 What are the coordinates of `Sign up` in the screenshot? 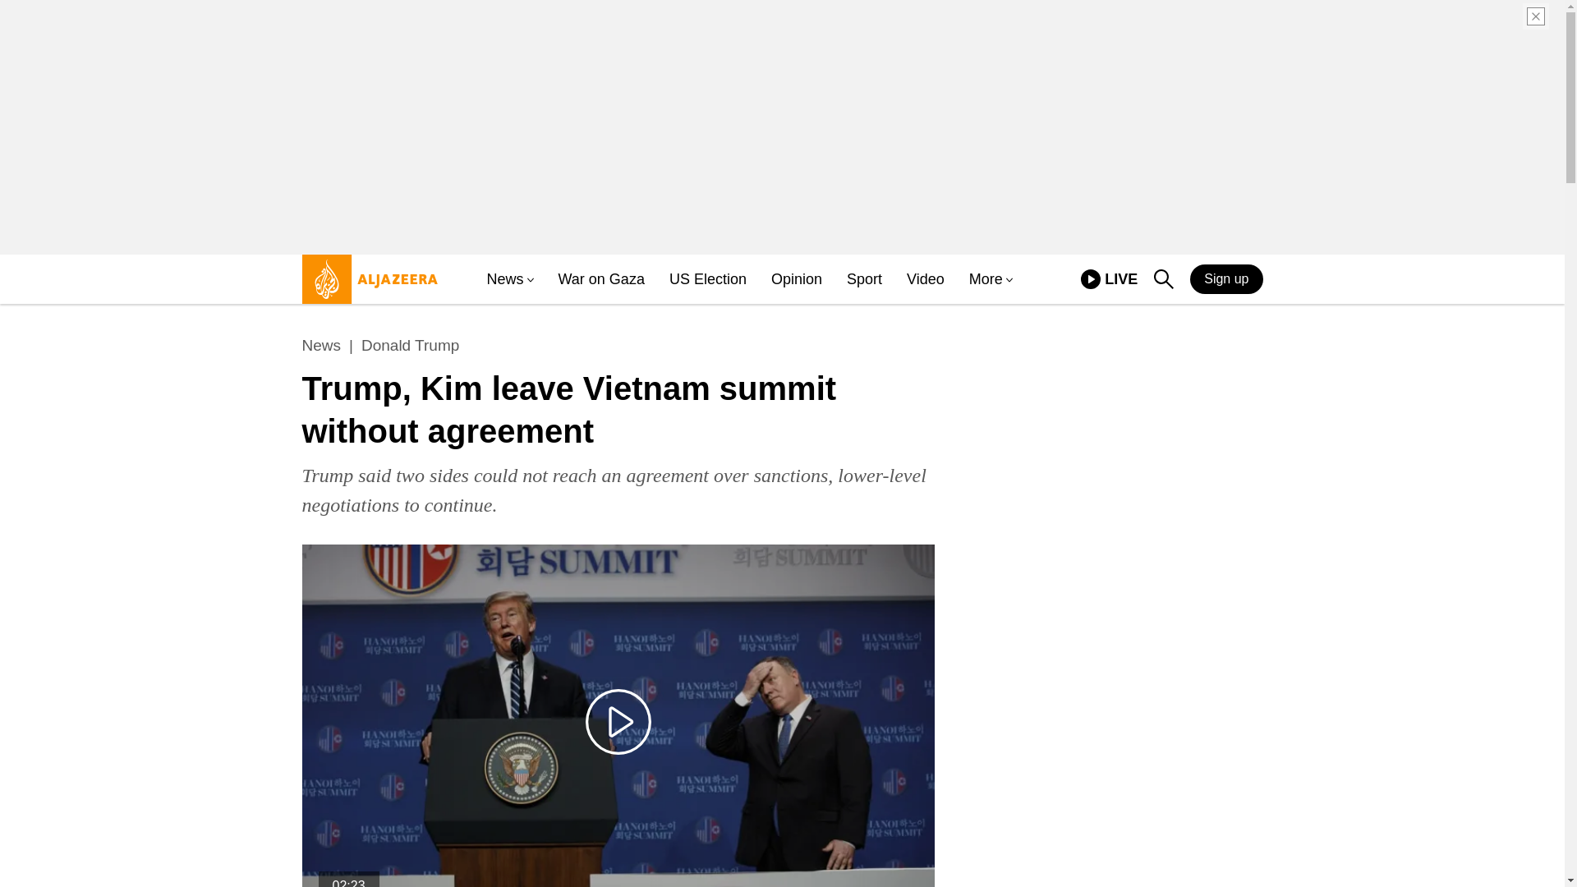 It's located at (601, 279).